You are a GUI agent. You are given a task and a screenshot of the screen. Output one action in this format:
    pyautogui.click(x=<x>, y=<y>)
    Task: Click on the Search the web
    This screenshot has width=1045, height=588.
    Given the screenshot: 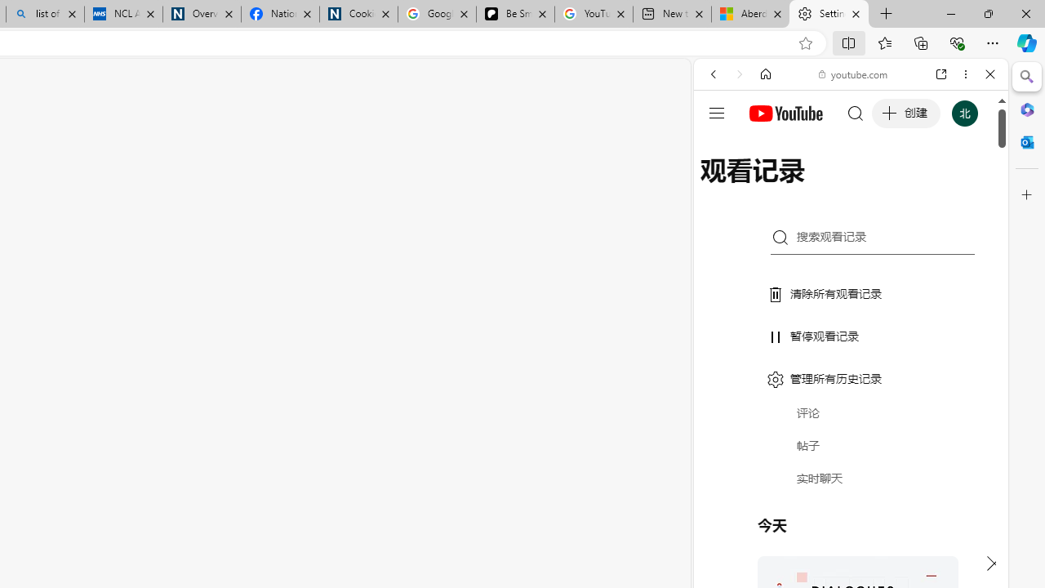 What is the action you would take?
    pyautogui.click(x=859, y=113)
    